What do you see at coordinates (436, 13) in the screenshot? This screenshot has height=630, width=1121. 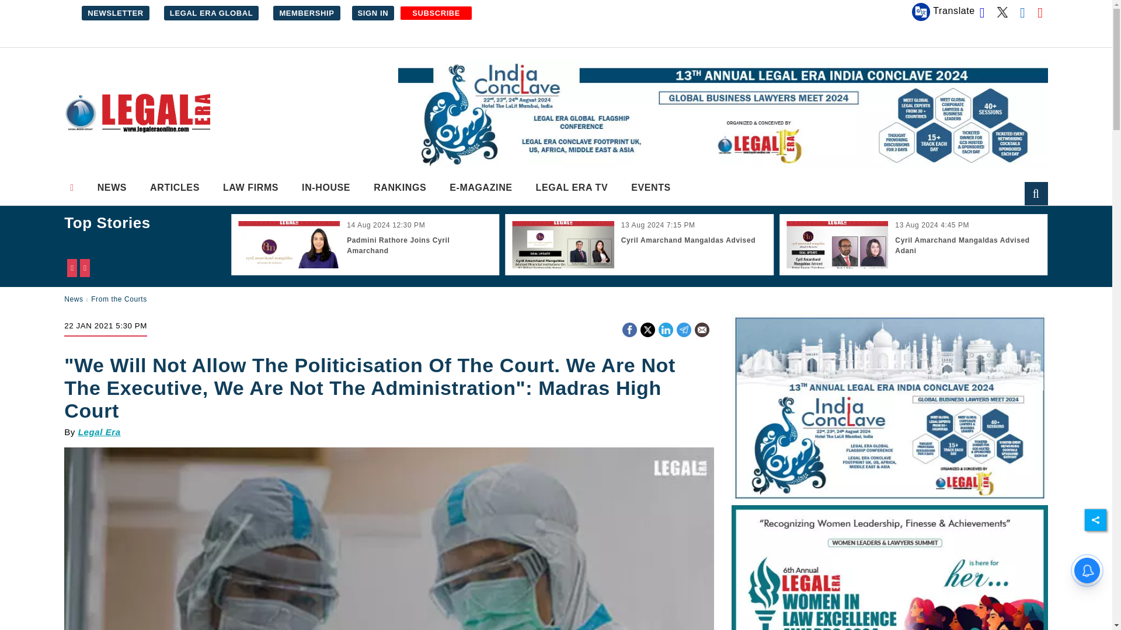 I see `SUBSCRIBE` at bounding box center [436, 13].